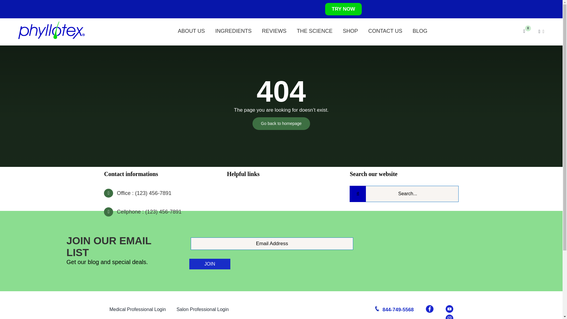 This screenshot has width=567, height=319. I want to click on Go back to homepage, so click(281, 123).